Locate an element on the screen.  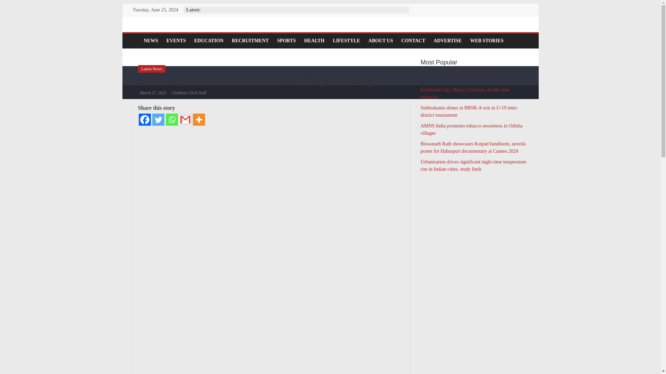
EVENTS is located at coordinates (176, 41).